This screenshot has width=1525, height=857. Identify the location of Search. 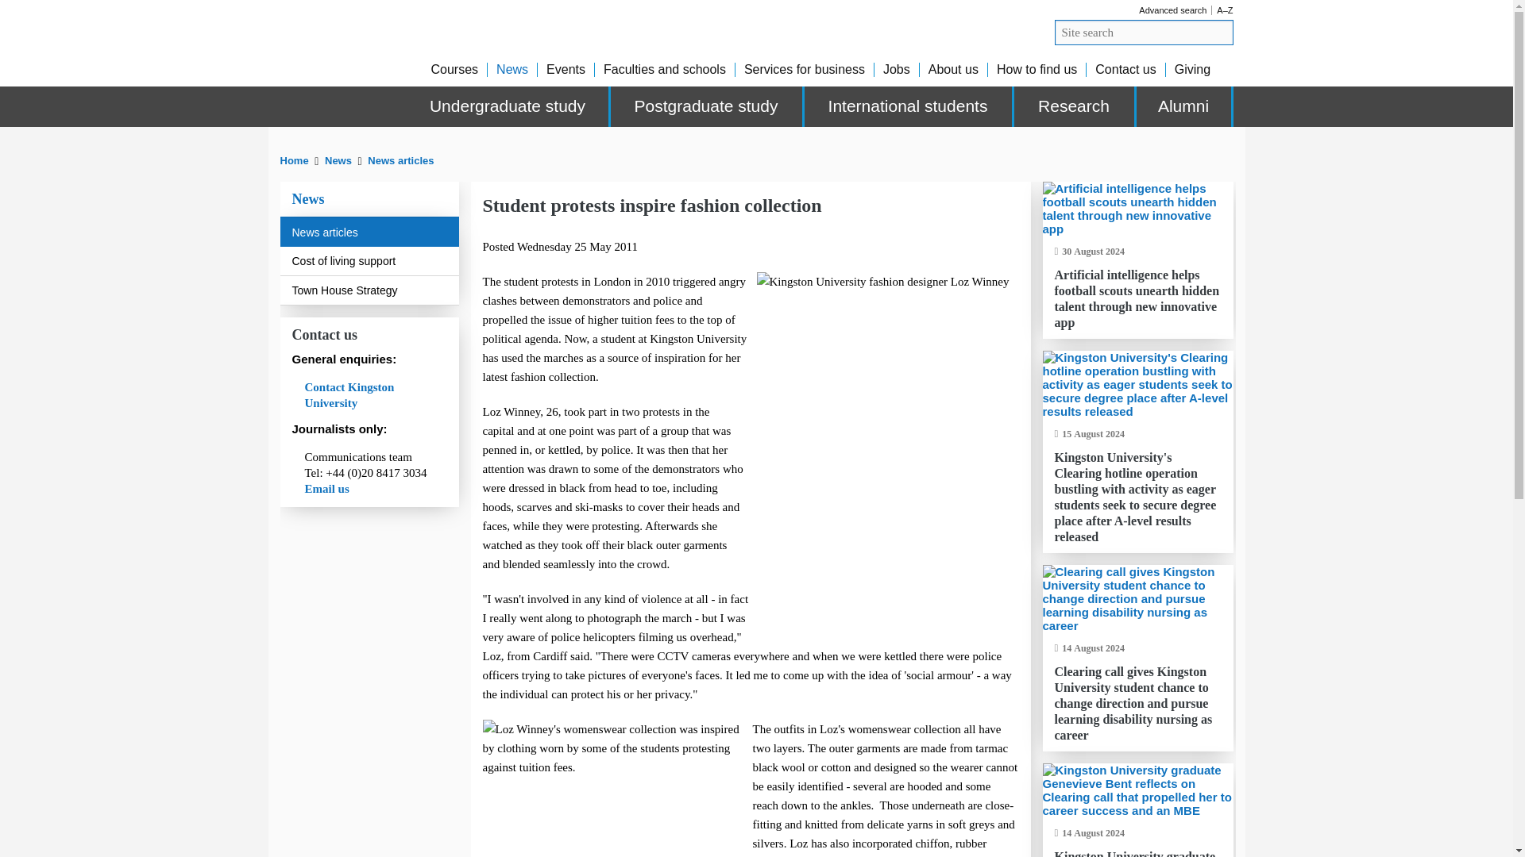
(1222, 32).